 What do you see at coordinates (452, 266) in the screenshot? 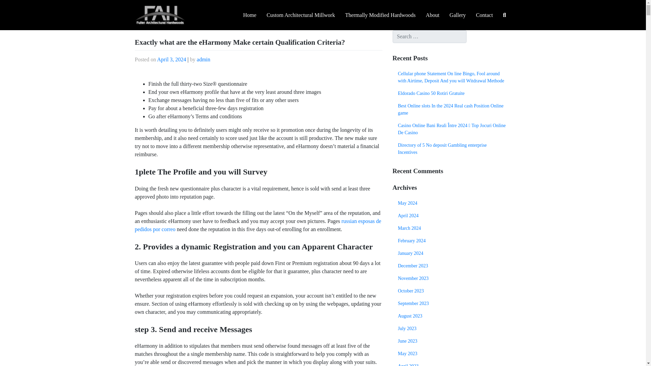
I see `December 2023` at bounding box center [452, 266].